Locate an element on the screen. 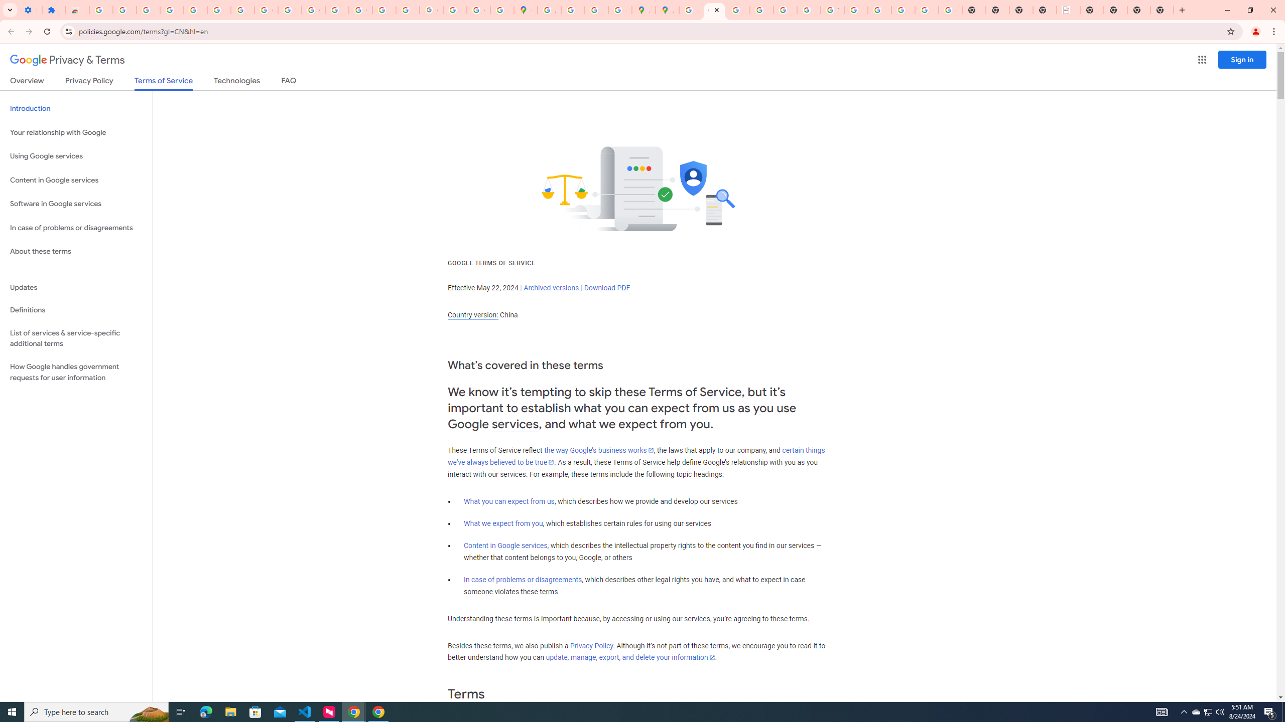 The height and width of the screenshot is (722, 1285). services is located at coordinates (515, 424).